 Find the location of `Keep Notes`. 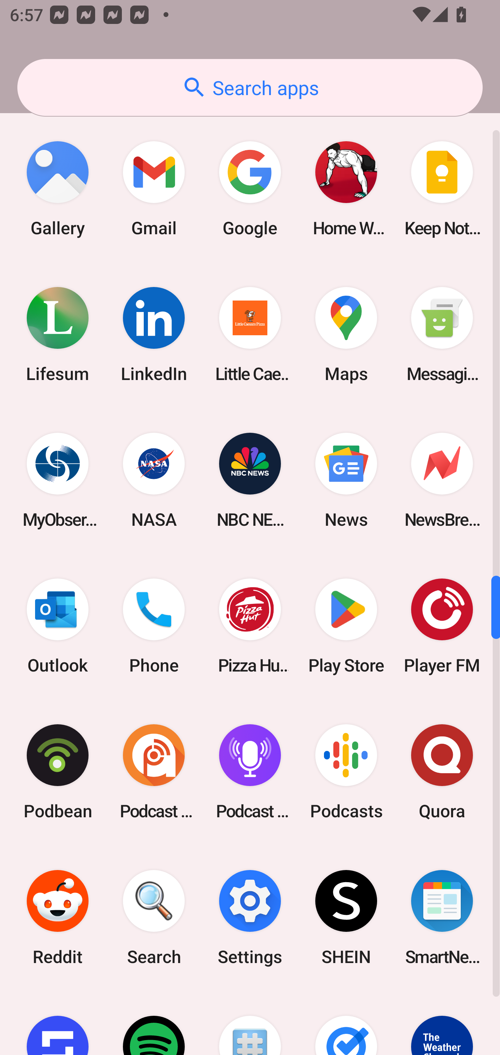

Keep Notes is located at coordinates (442, 189).